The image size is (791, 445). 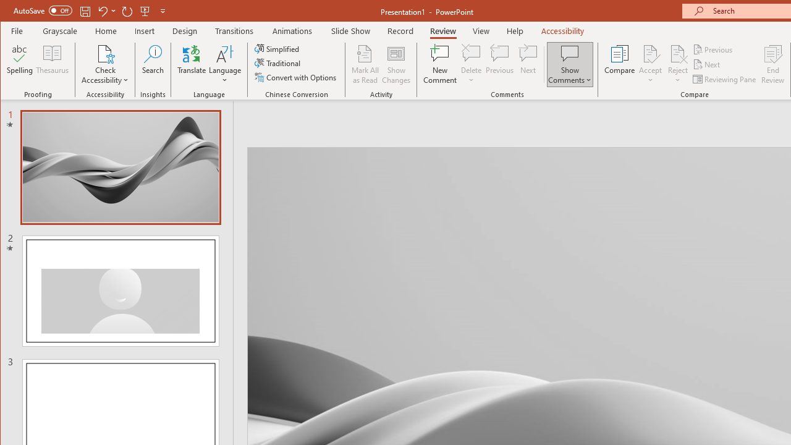 I want to click on Transitions, so click(x=234, y=31).